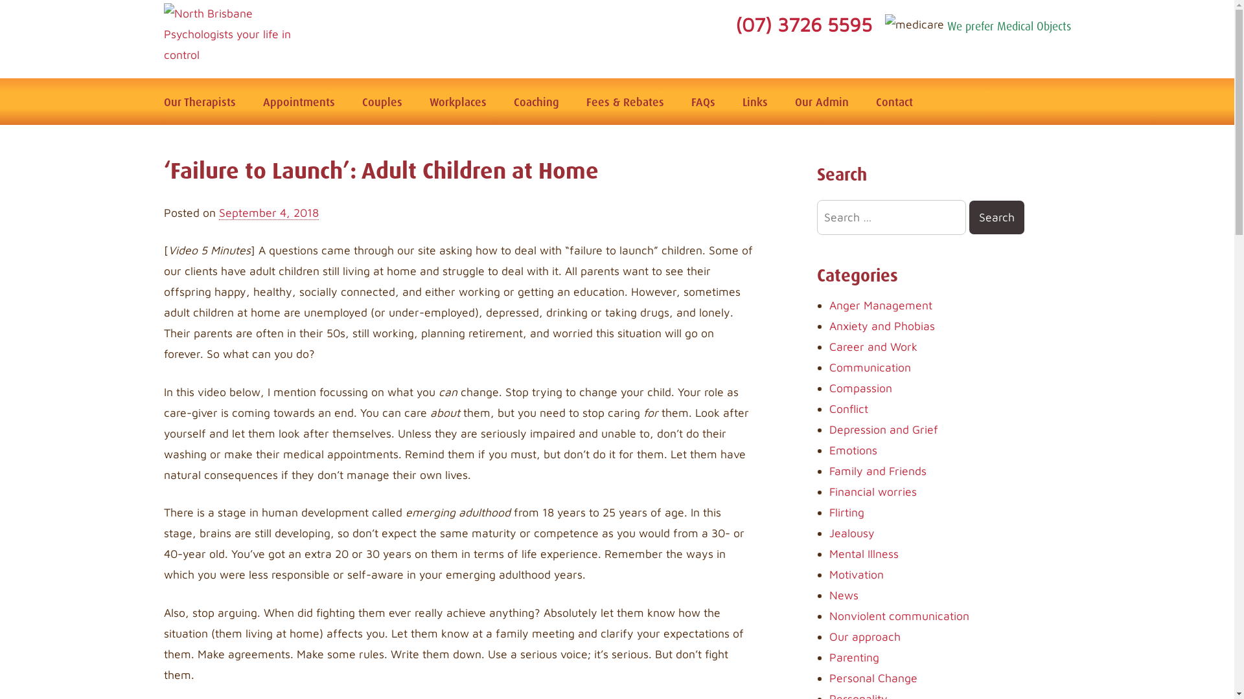  Describe the element at coordinates (873, 347) in the screenshot. I see `Career and Work` at that location.